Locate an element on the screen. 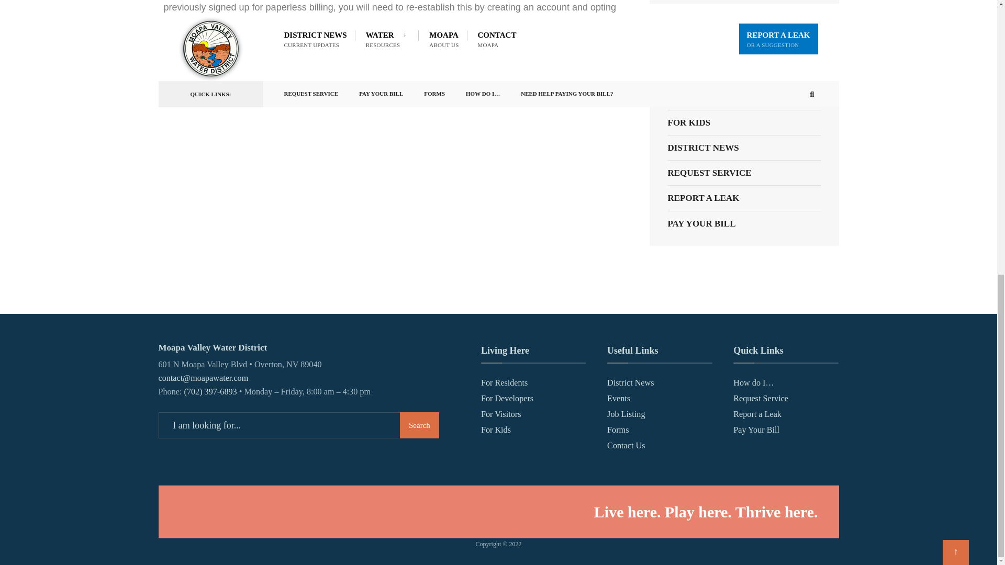 Image resolution: width=1005 pixels, height=565 pixels. For Developers is located at coordinates (507, 399).